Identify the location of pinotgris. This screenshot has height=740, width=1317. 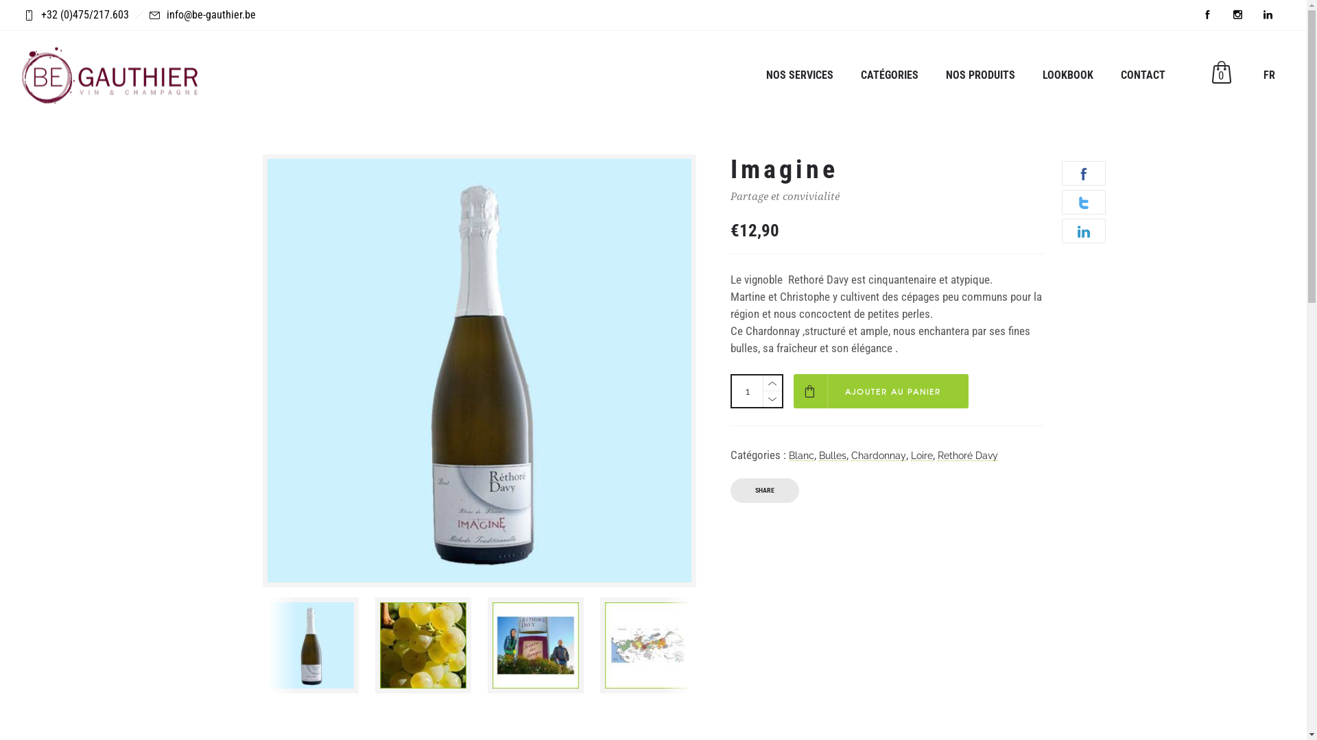
(423, 645).